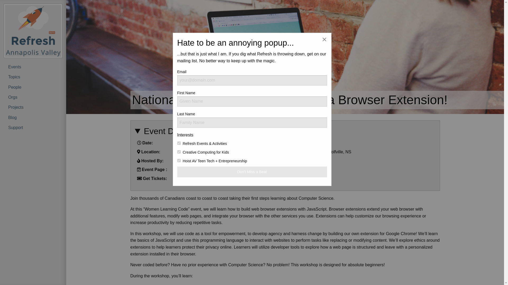  What do you see at coordinates (33, 117) in the screenshot?
I see `Blog` at bounding box center [33, 117].